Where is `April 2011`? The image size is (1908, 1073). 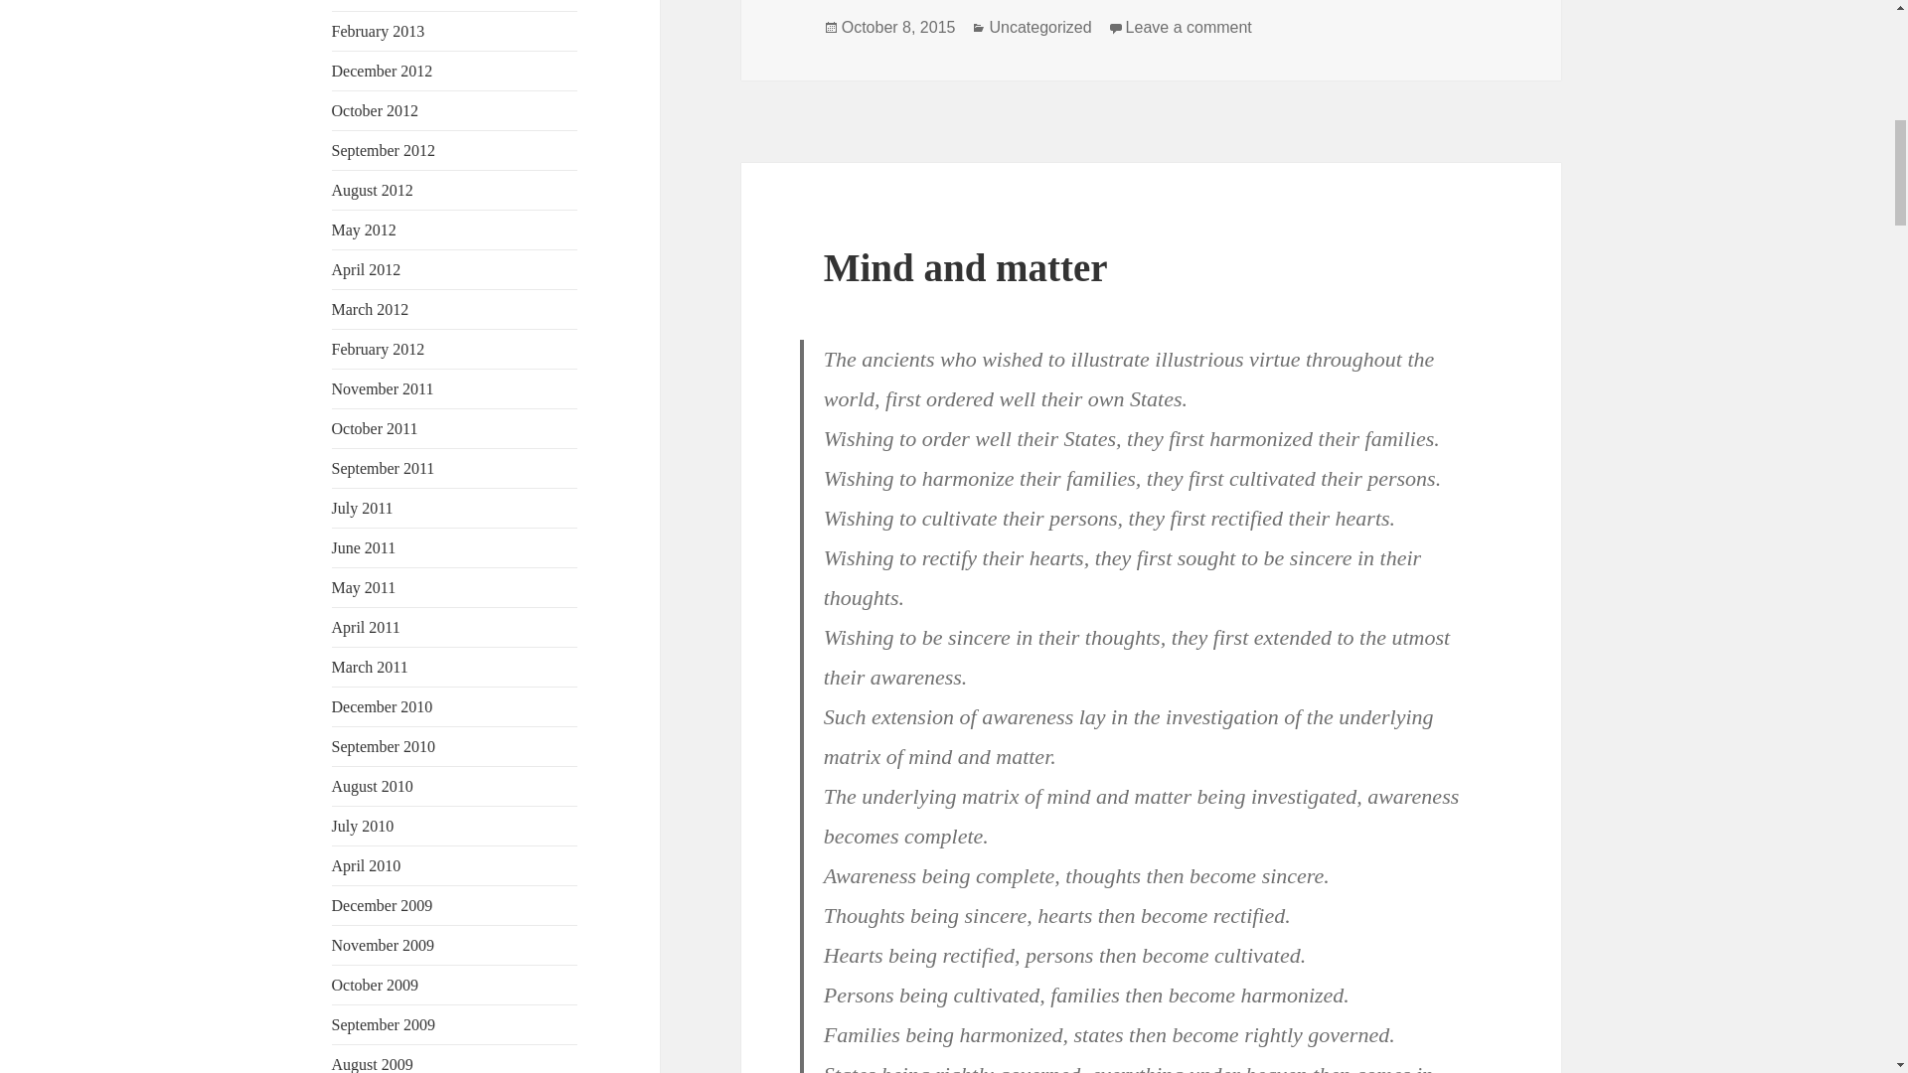
April 2011 is located at coordinates (366, 628).